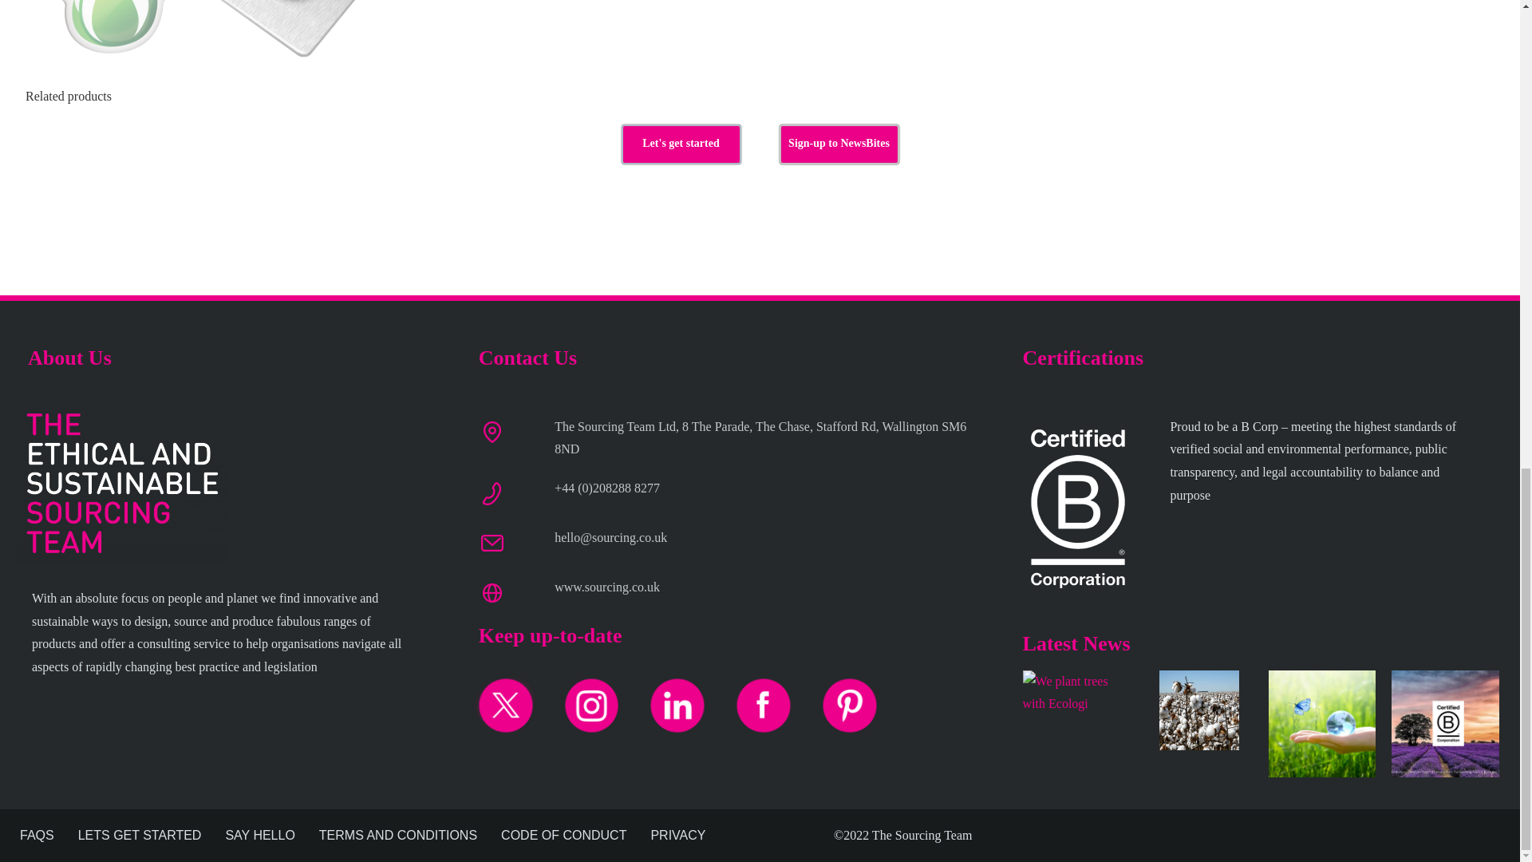 The height and width of the screenshot is (862, 1532). I want to click on Let's get started, so click(680, 144).